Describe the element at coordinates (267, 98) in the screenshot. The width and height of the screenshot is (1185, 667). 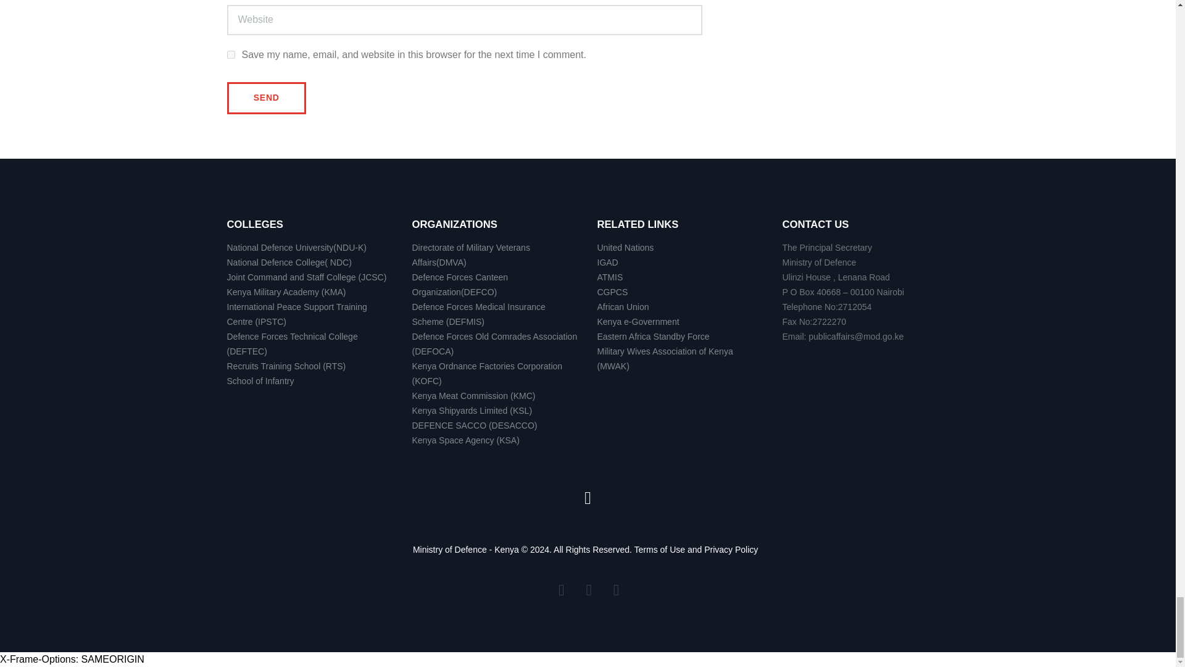
I see `send` at that location.